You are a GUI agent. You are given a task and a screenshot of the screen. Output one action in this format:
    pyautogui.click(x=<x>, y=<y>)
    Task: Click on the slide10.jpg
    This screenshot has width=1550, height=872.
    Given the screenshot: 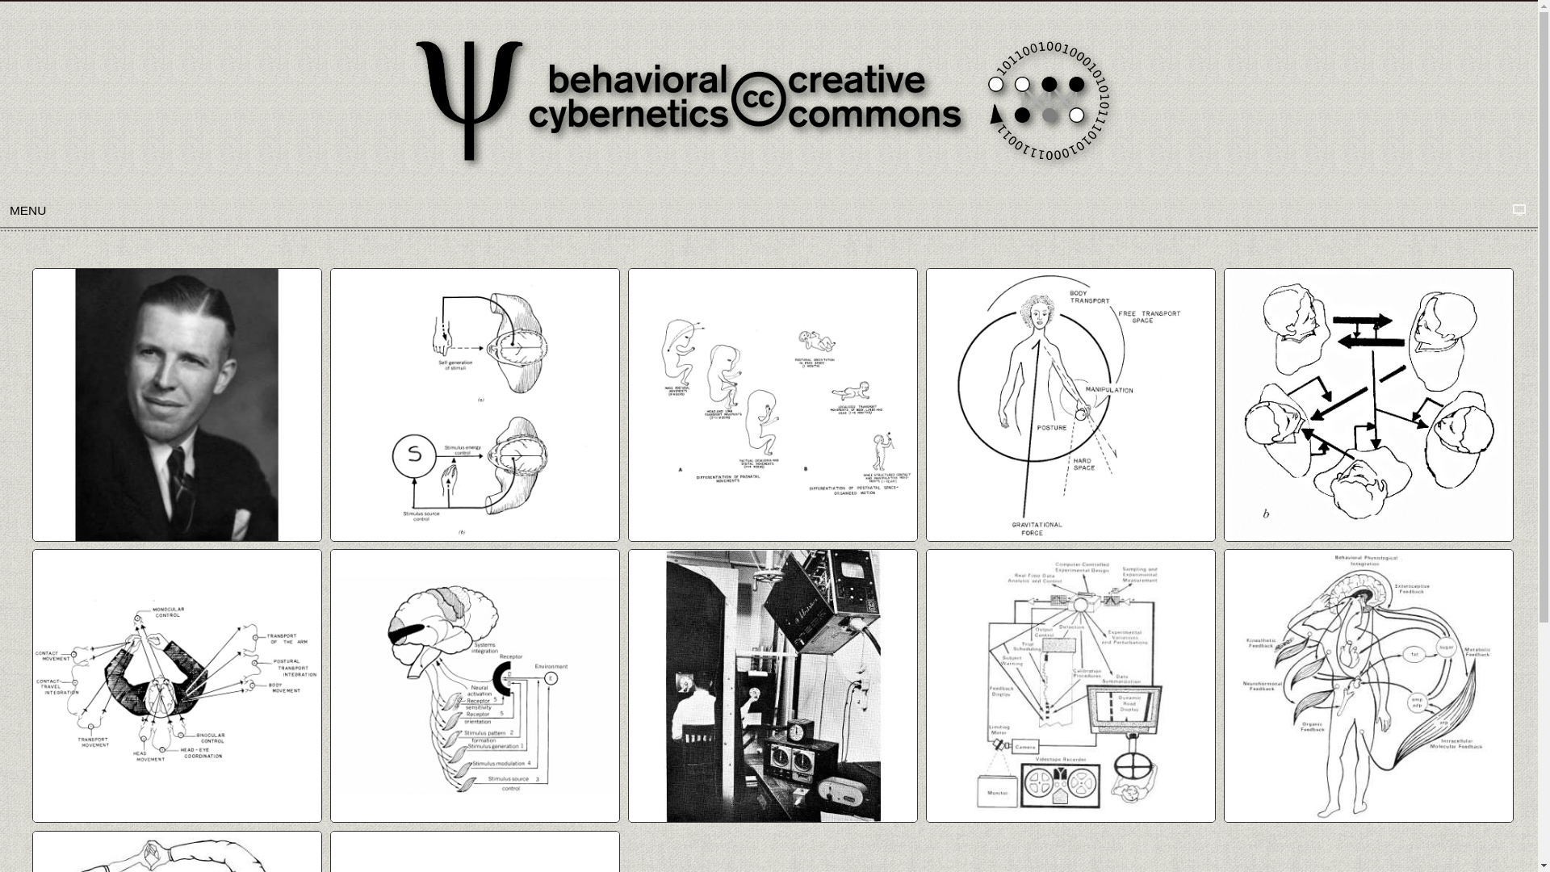 What is the action you would take?
    pyautogui.click(x=1070, y=685)
    